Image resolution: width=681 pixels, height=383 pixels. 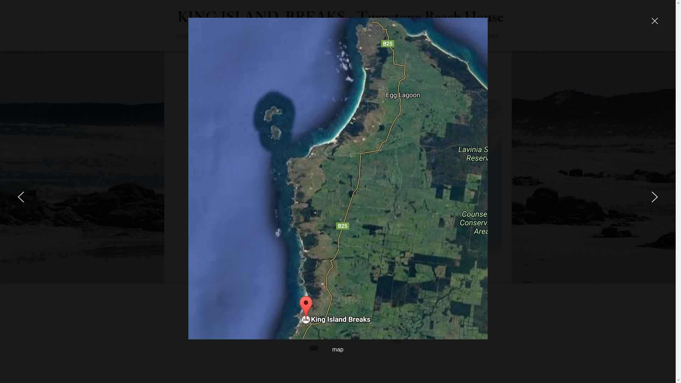 I want to click on kingislandbreaks@gmail.com, so click(x=239, y=318).